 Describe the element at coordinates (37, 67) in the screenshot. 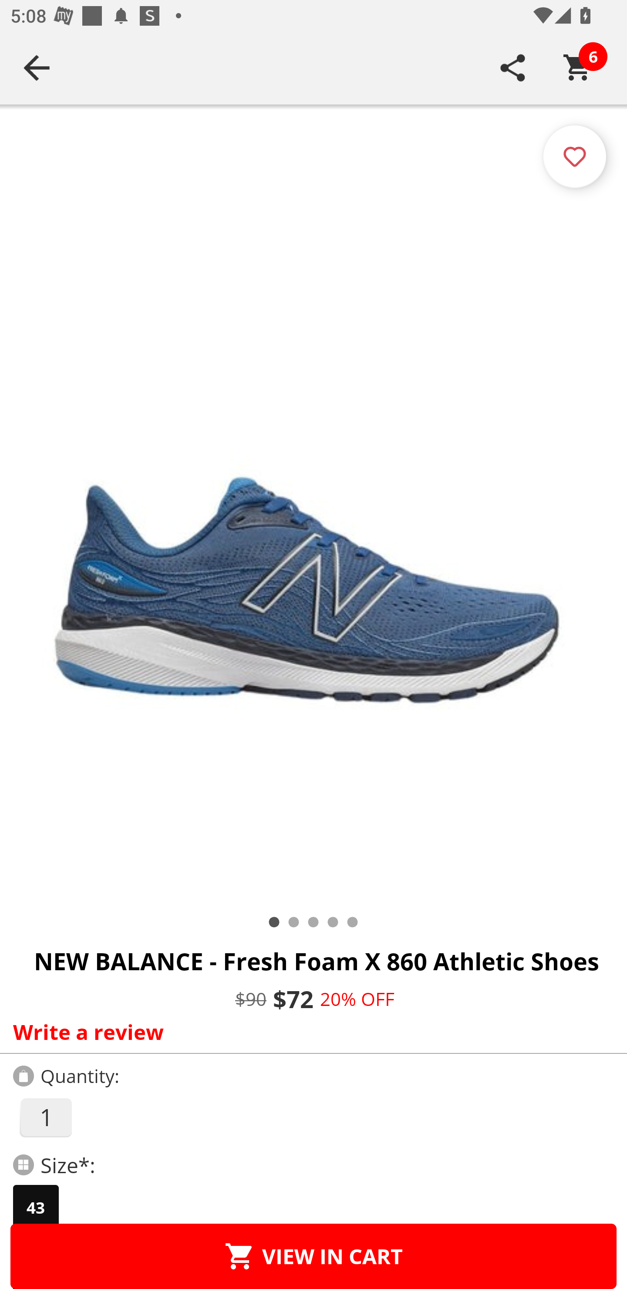

I see `Navigate up` at that location.